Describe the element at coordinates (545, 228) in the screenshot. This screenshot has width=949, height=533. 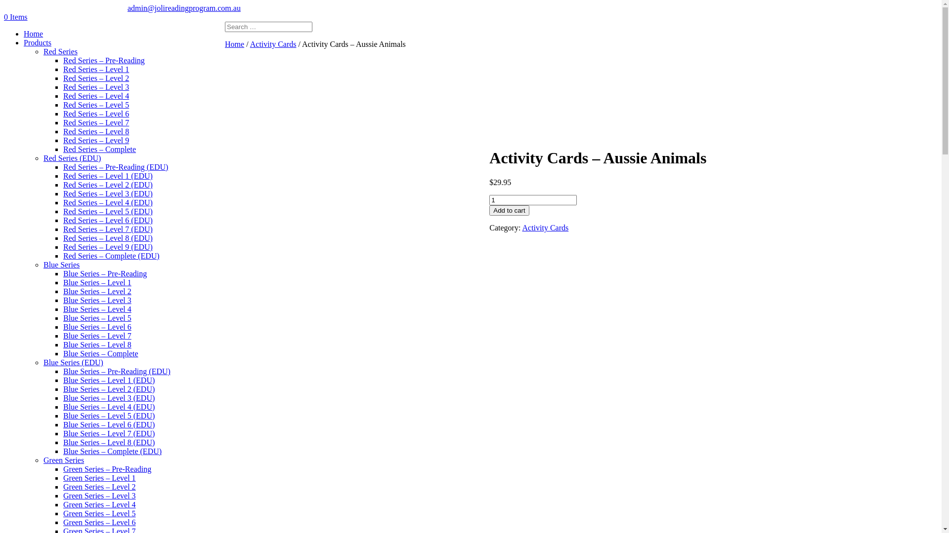
I see `Activity Cards` at that location.